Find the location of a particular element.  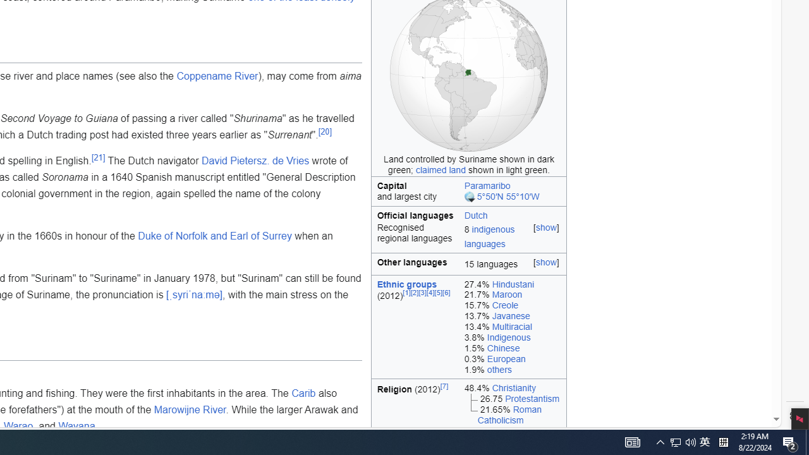

3.8% Indigenous is located at coordinates (512, 337).